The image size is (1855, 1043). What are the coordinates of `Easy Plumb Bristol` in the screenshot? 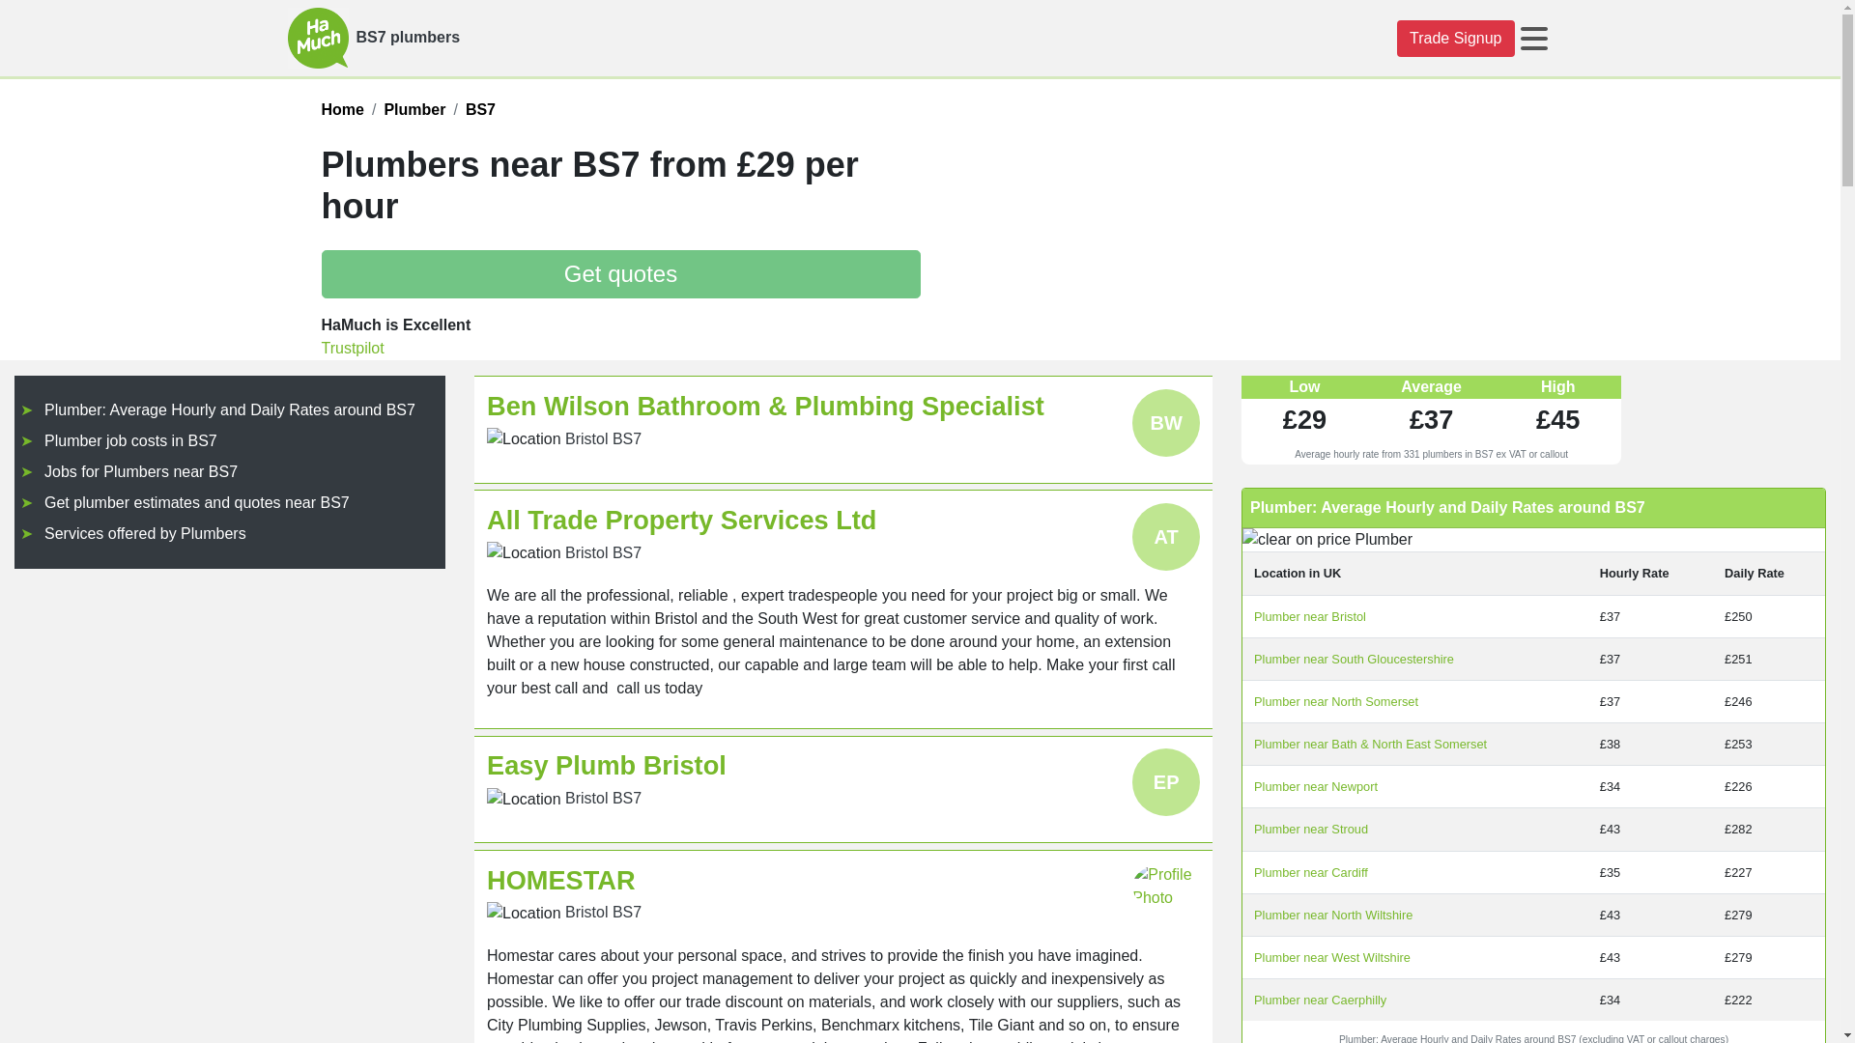 It's located at (607, 765).